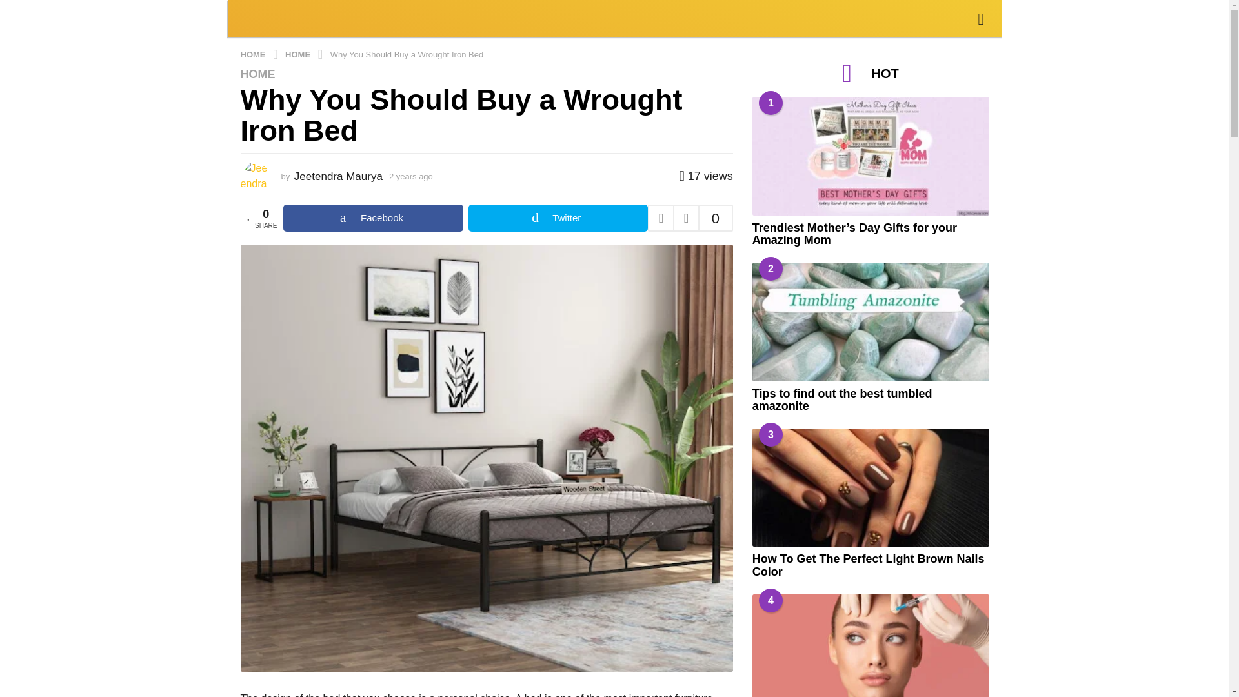 This screenshot has height=697, width=1239. Describe the element at coordinates (299, 53) in the screenshot. I see `HOME` at that location.